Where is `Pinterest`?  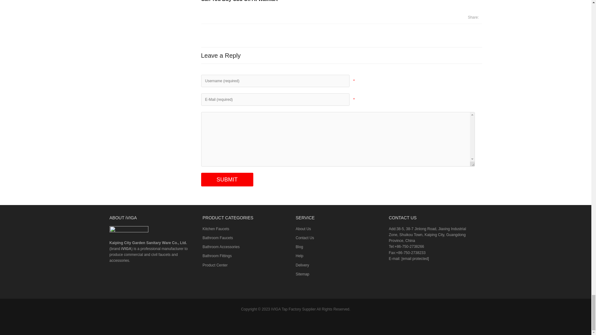 Pinterest is located at coordinates (300, 323).